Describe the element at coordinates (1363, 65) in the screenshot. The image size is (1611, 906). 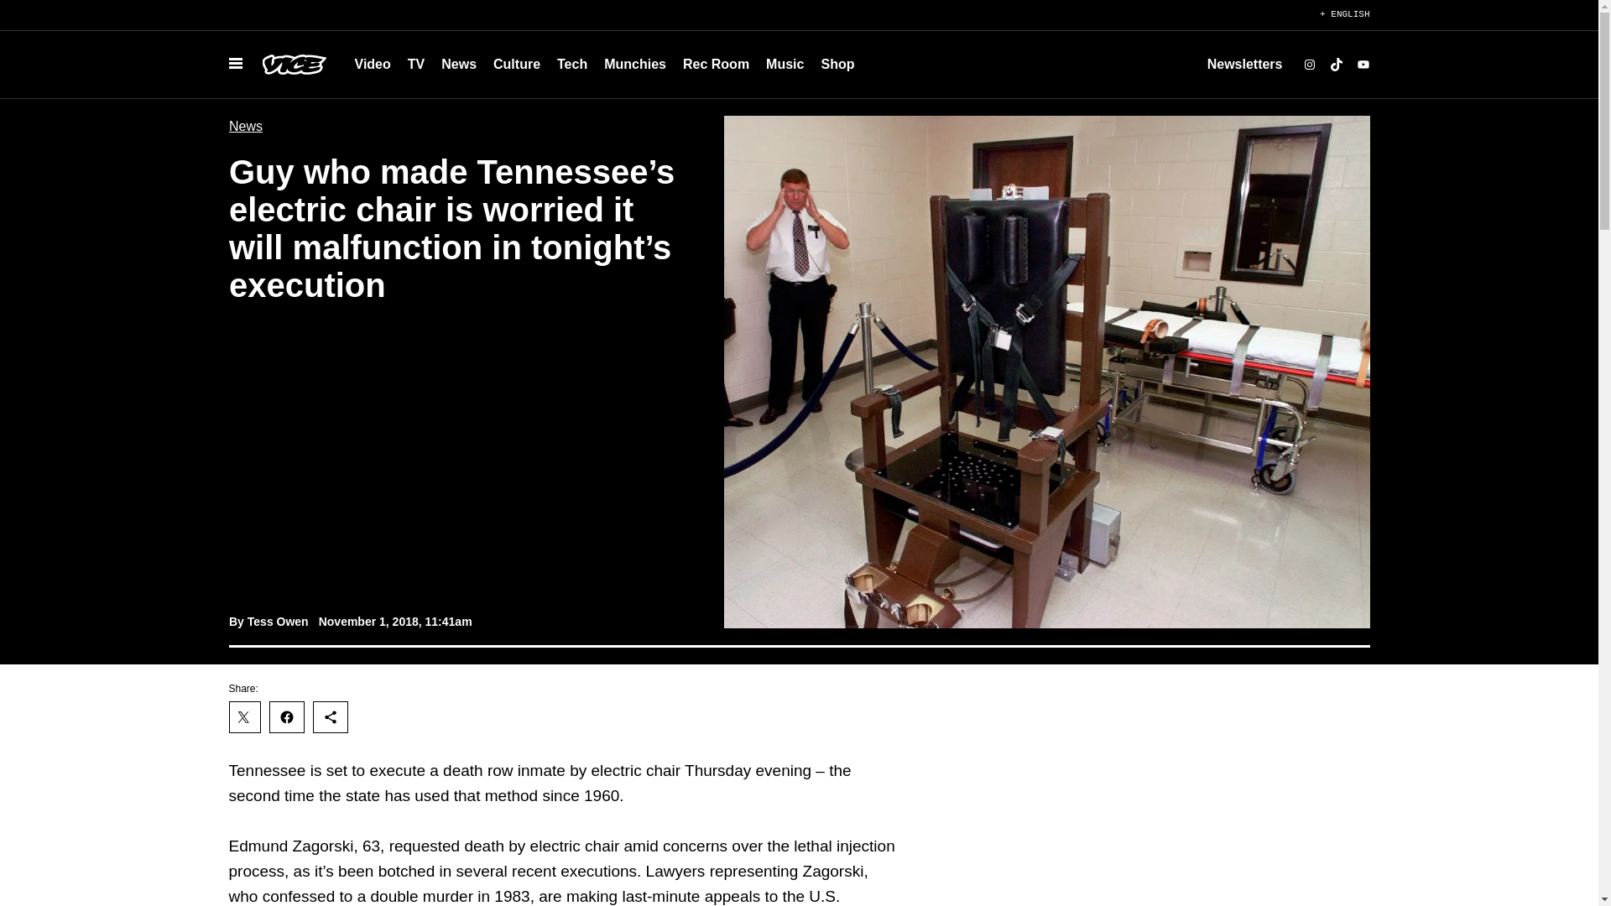
I see `YouTube` at that location.